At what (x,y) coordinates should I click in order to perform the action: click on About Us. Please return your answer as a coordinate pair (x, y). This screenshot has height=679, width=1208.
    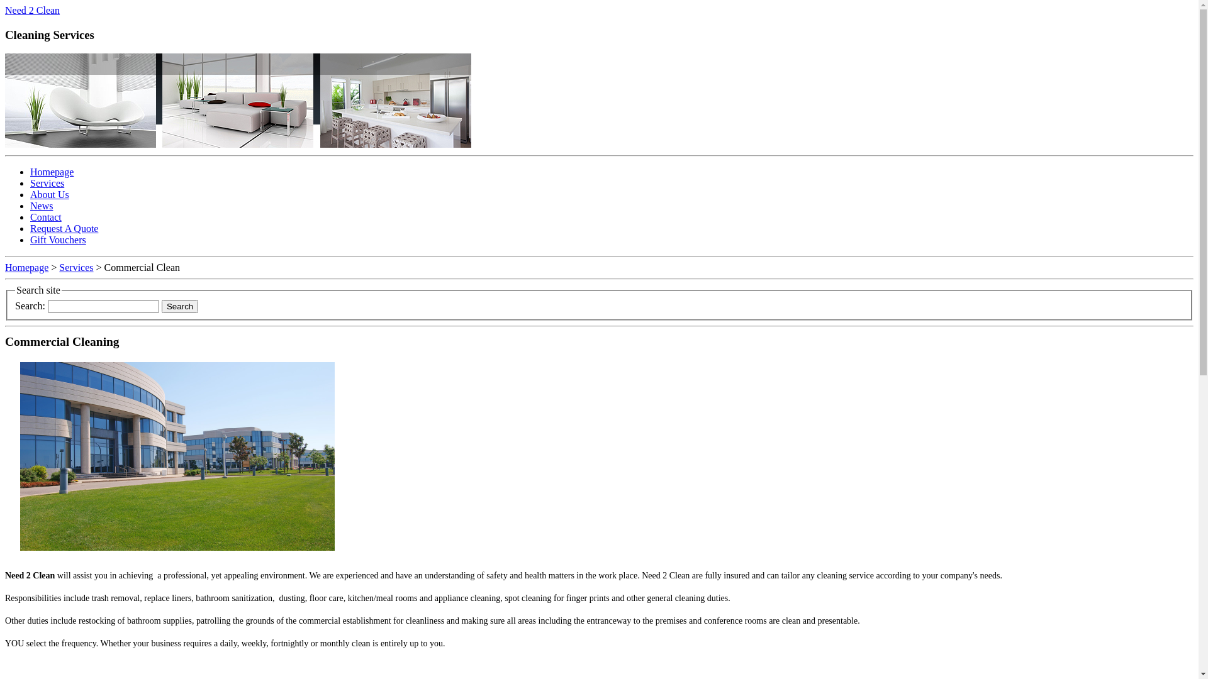
    Looking at the image, I should click on (50, 195).